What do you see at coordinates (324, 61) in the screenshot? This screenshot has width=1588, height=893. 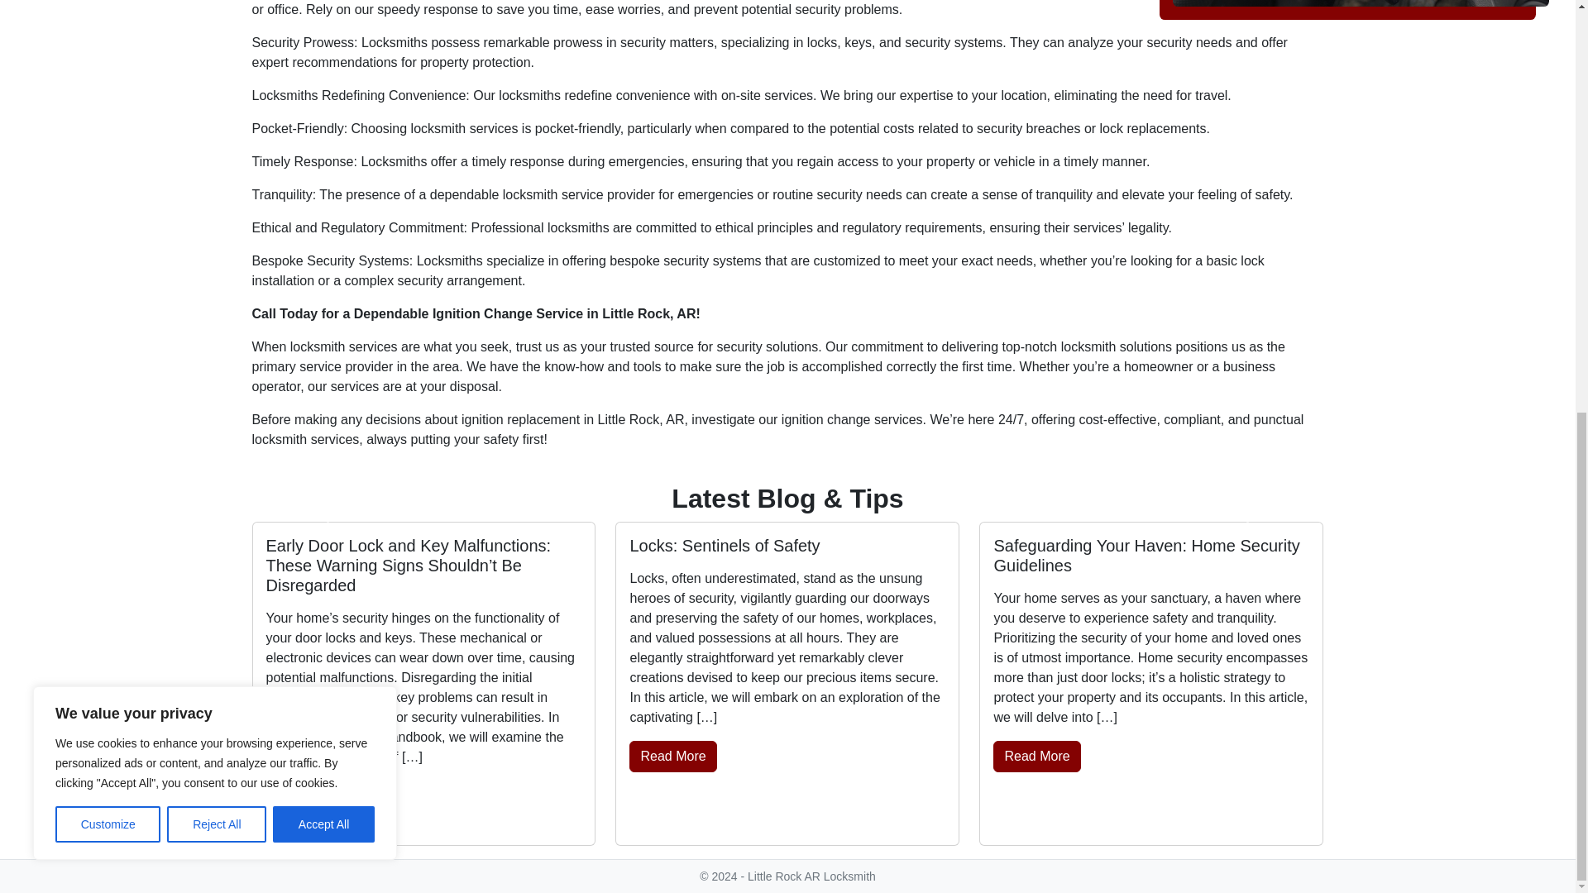 I see `Accept All` at bounding box center [324, 61].